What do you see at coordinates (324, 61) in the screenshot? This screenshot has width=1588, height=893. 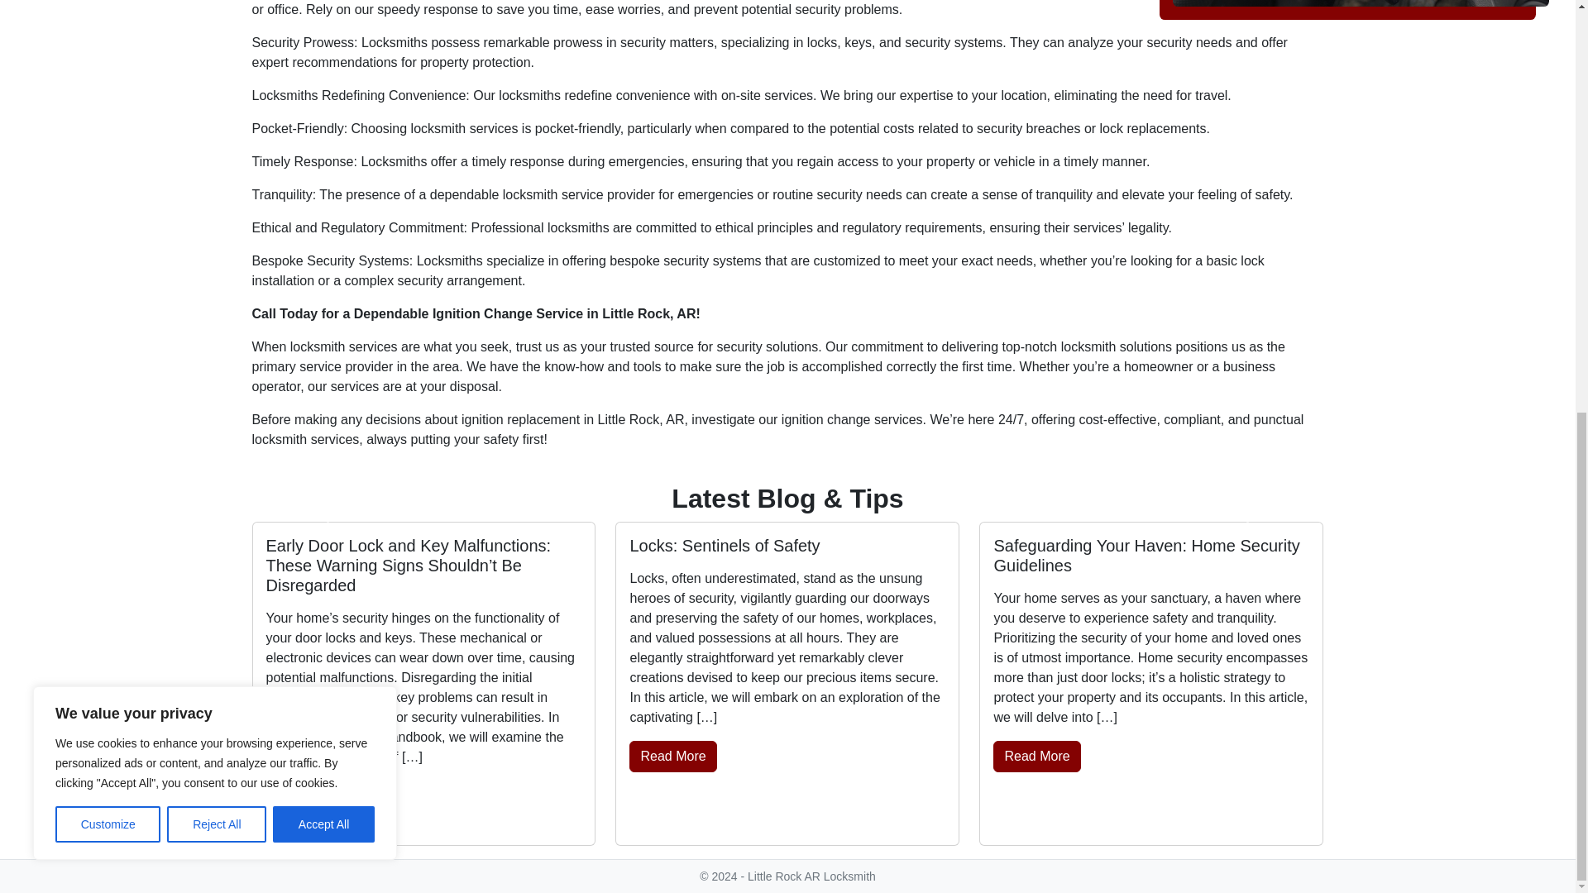 I see `Accept All` at bounding box center [324, 61].